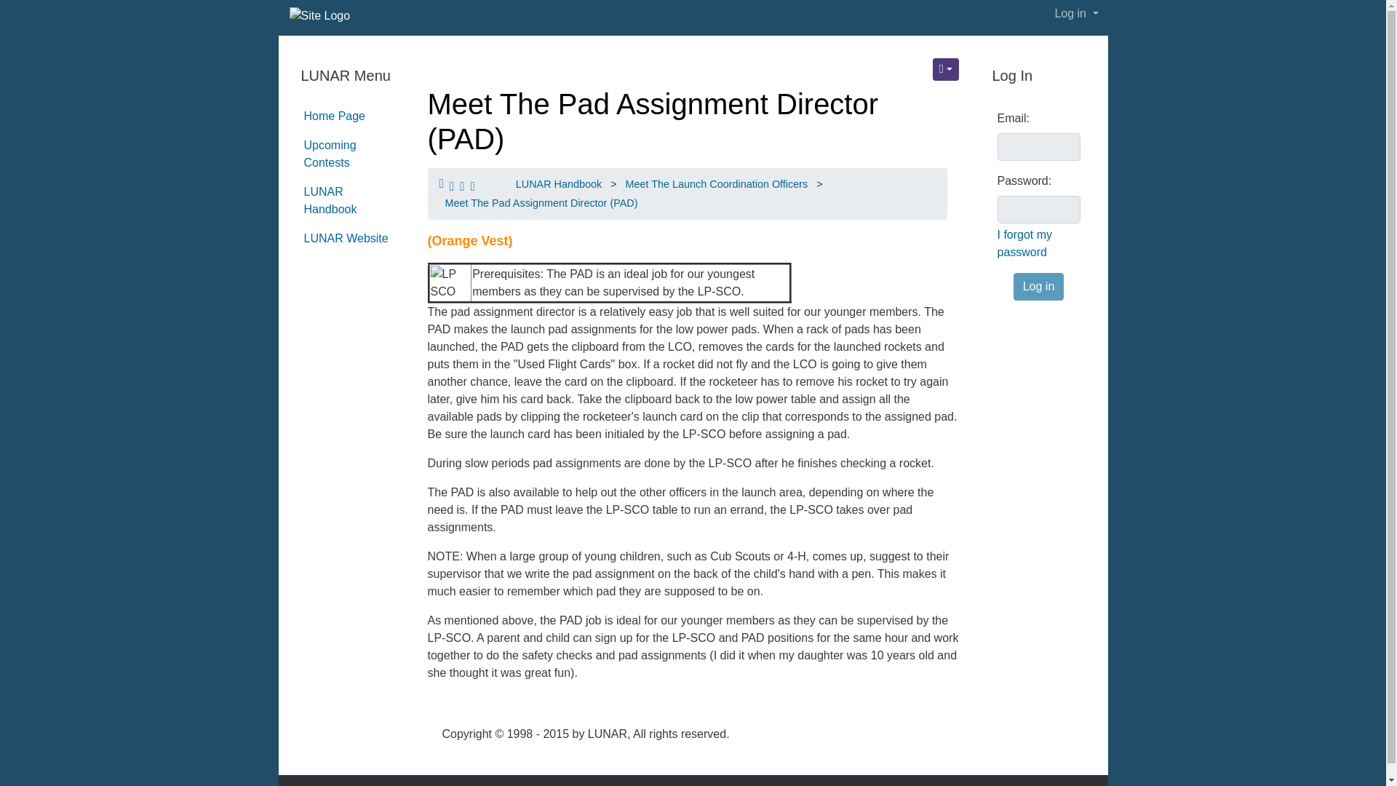  What do you see at coordinates (717, 184) in the screenshot?
I see `Meet The Launch Coordination Officers` at bounding box center [717, 184].